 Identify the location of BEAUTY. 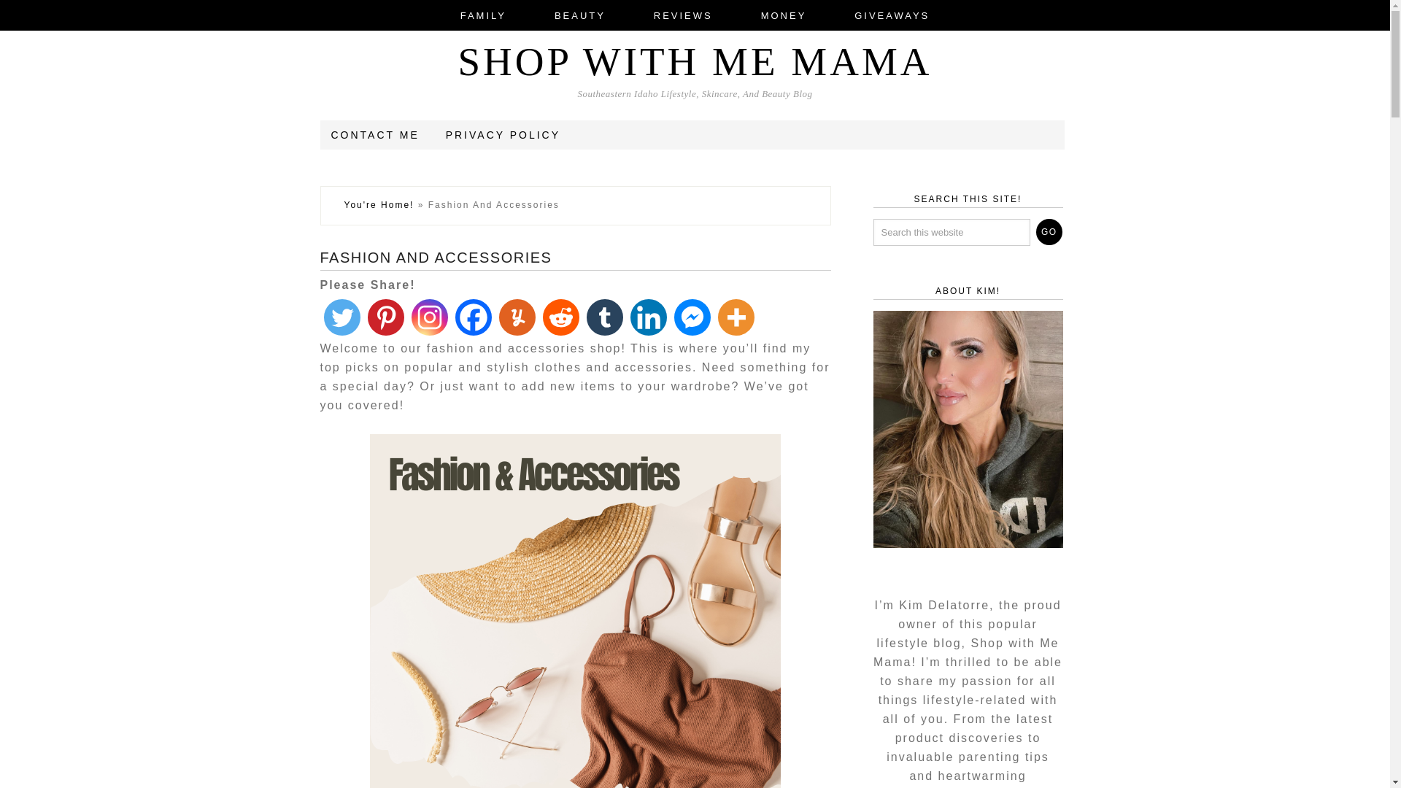
(579, 15).